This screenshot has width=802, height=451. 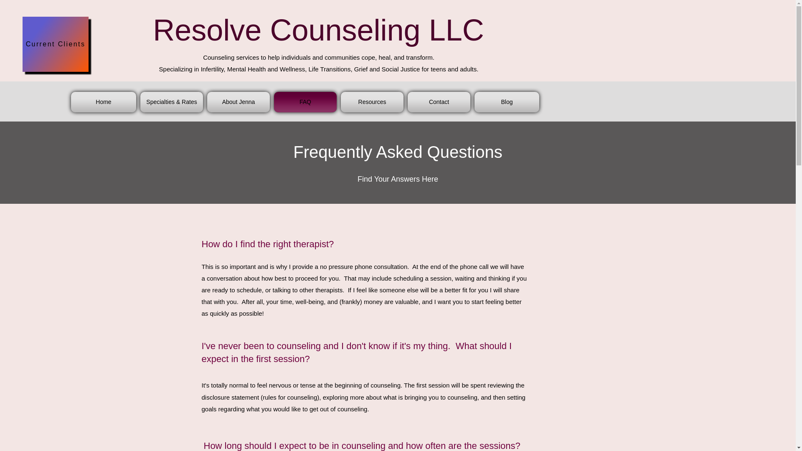 I want to click on FAQ, so click(x=305, y=102).